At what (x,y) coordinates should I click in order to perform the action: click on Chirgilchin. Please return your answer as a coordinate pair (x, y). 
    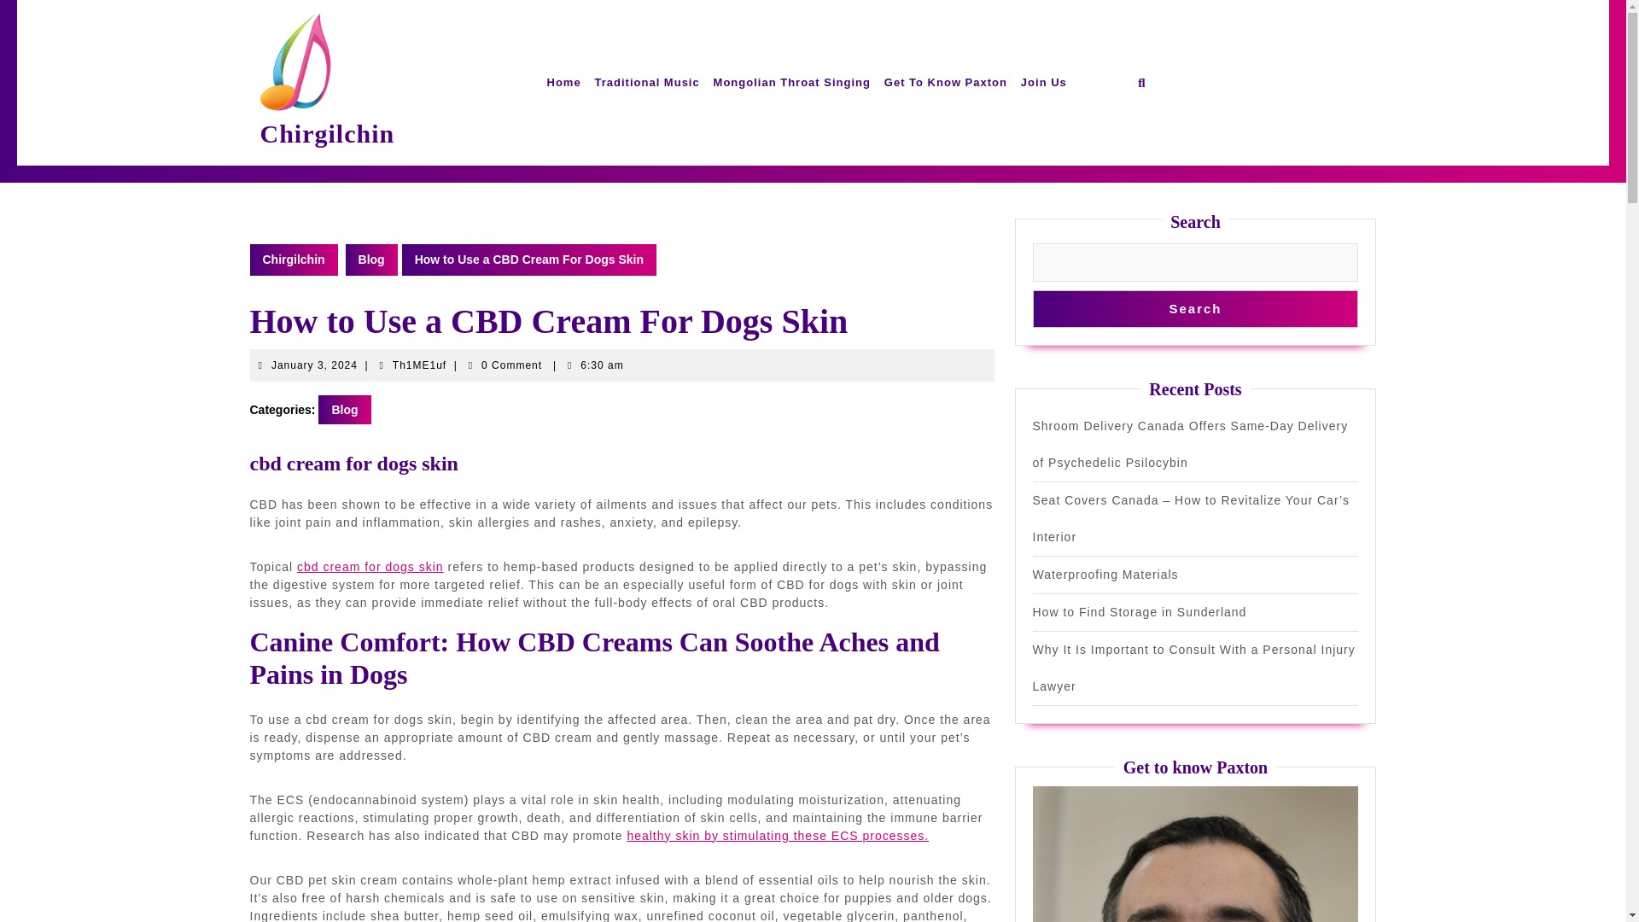
    Looking at the image, I should click on (293, 260).